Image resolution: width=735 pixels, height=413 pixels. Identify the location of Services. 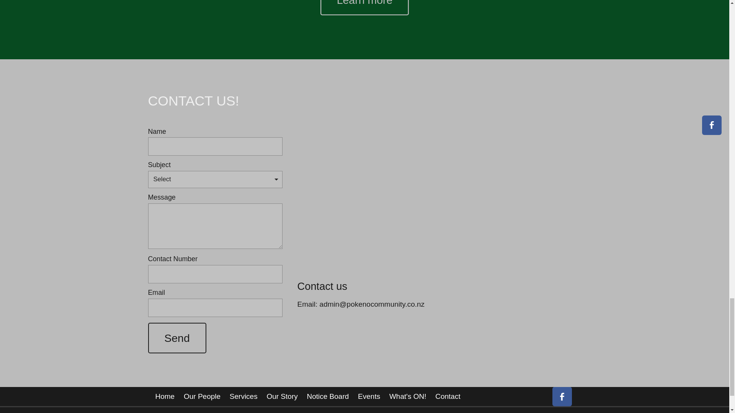
(243, 396).